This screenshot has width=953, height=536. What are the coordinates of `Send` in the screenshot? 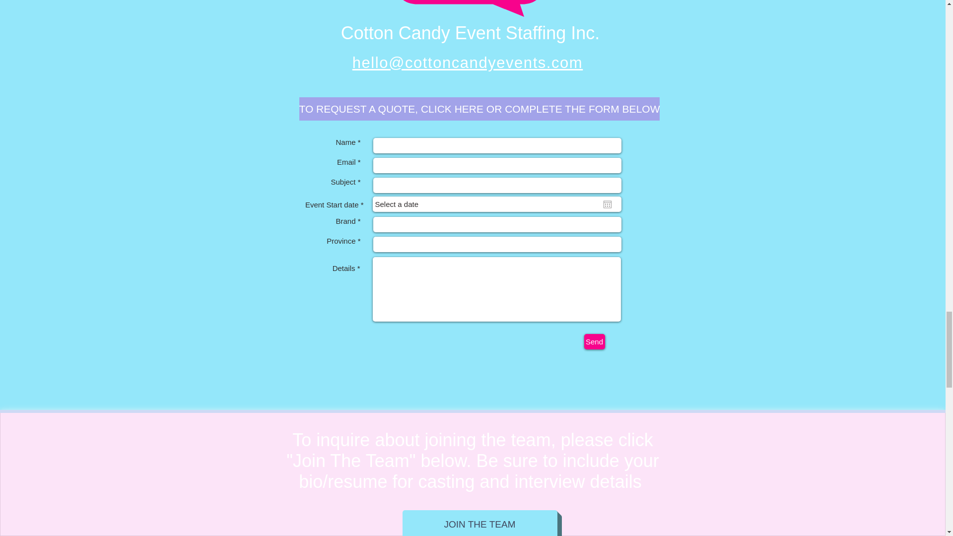 It's located at (594, 341).